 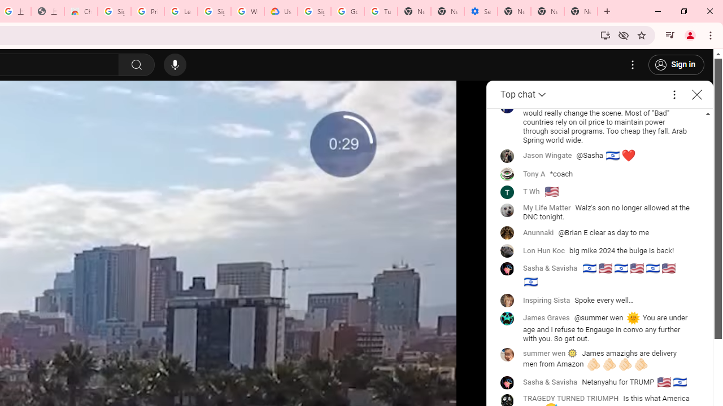 What do you see at coordinates (348, 11) in the screenshot?
I see `Google Account Help` at bounding box center [348, 11].